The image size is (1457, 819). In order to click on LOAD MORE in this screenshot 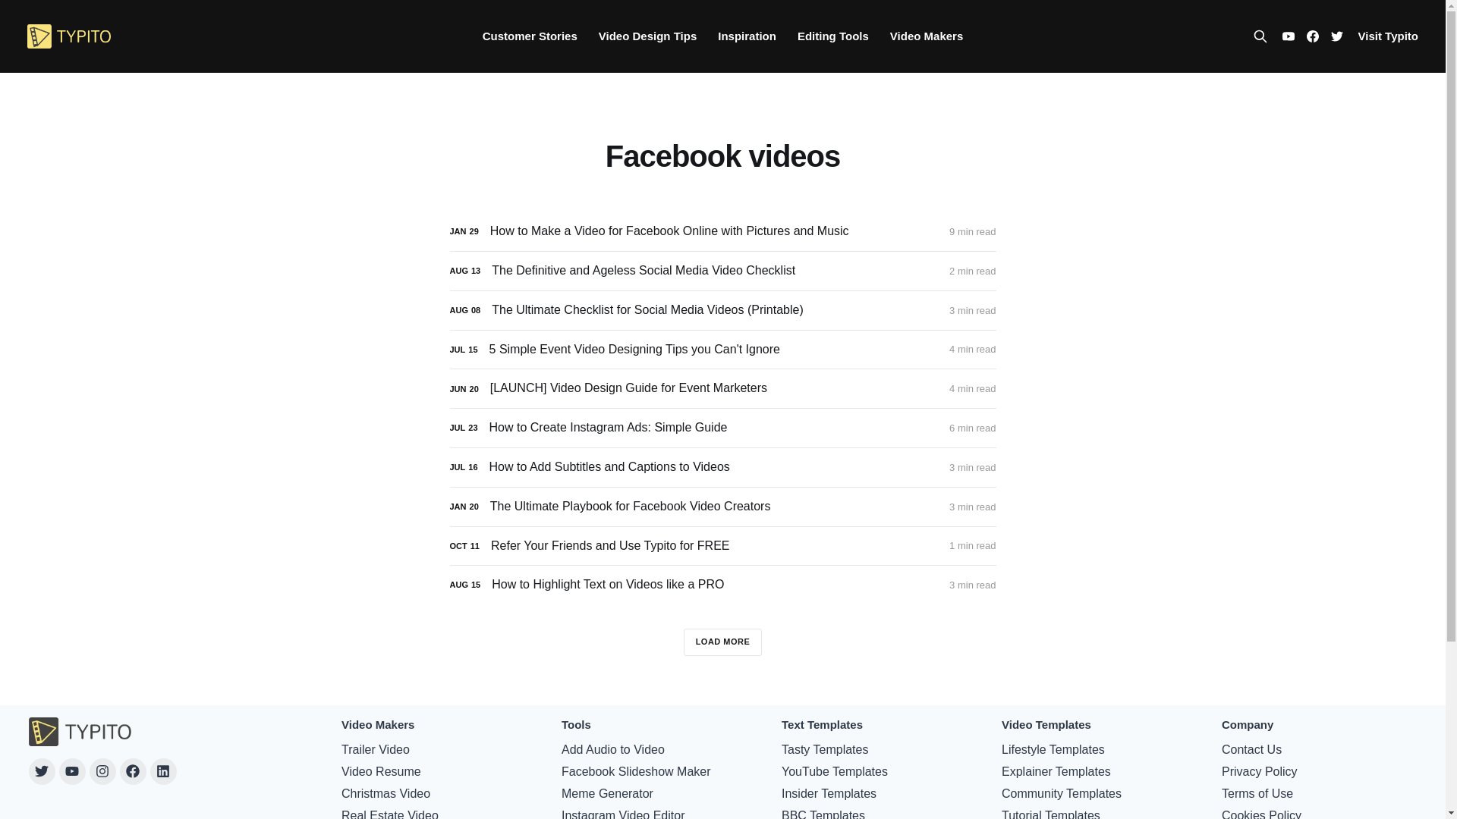, I will do `click(722, 642)`.